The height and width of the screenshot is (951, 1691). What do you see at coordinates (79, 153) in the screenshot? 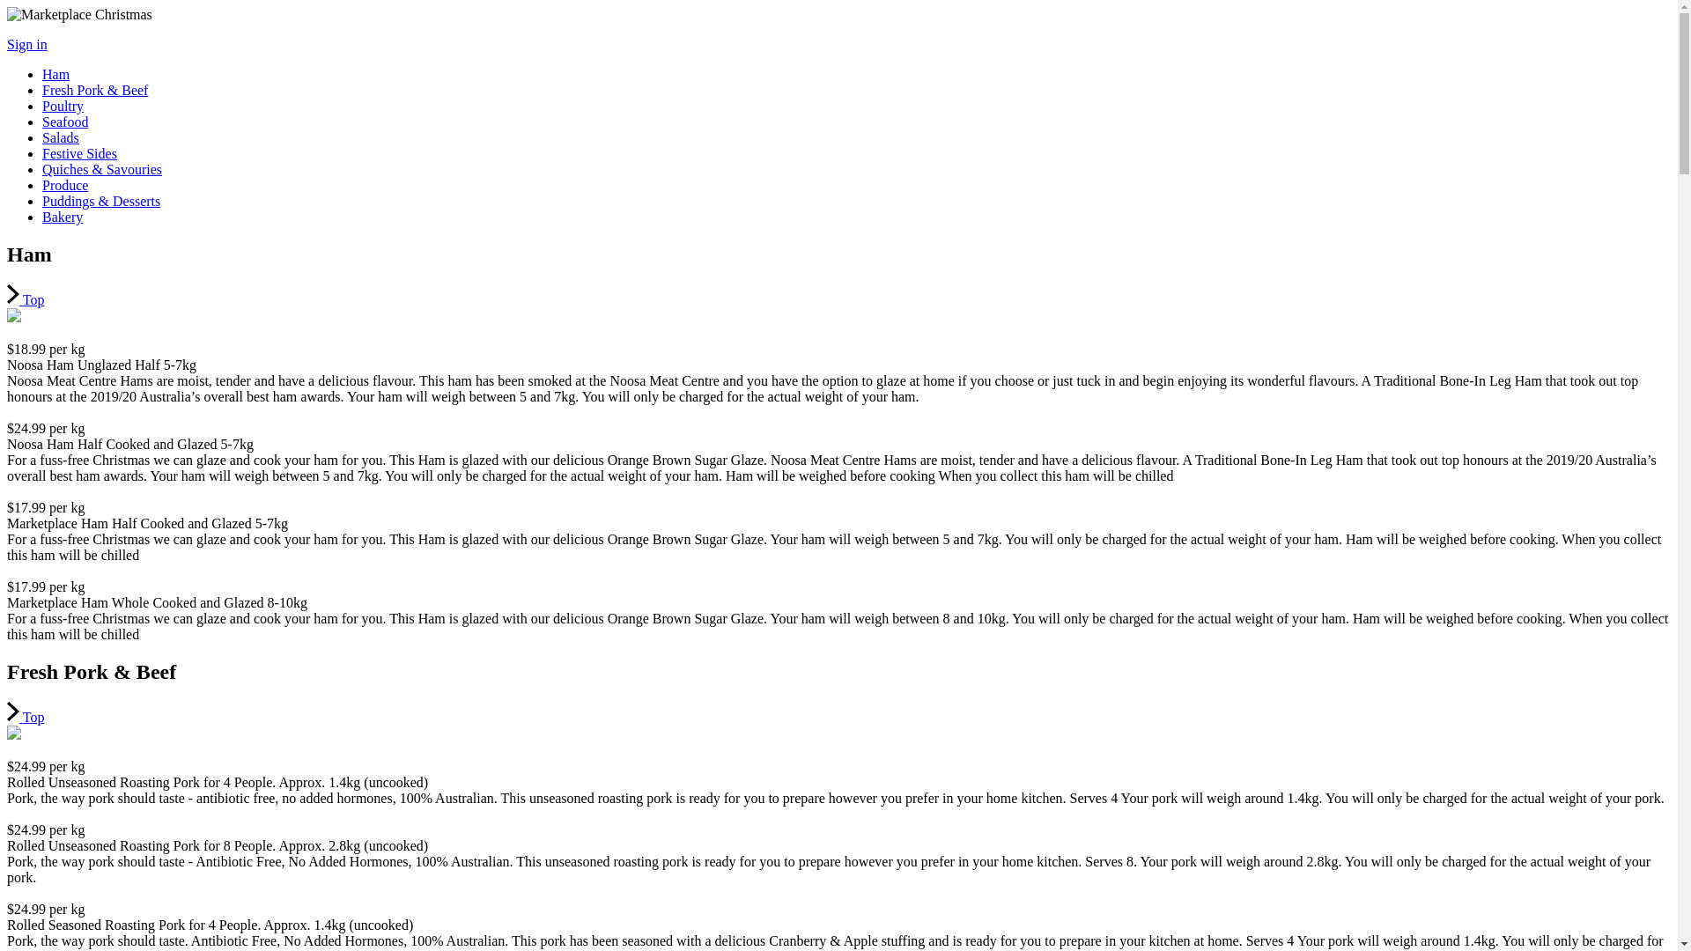
I see `Festive Sides` at bounding box center [79, 153].